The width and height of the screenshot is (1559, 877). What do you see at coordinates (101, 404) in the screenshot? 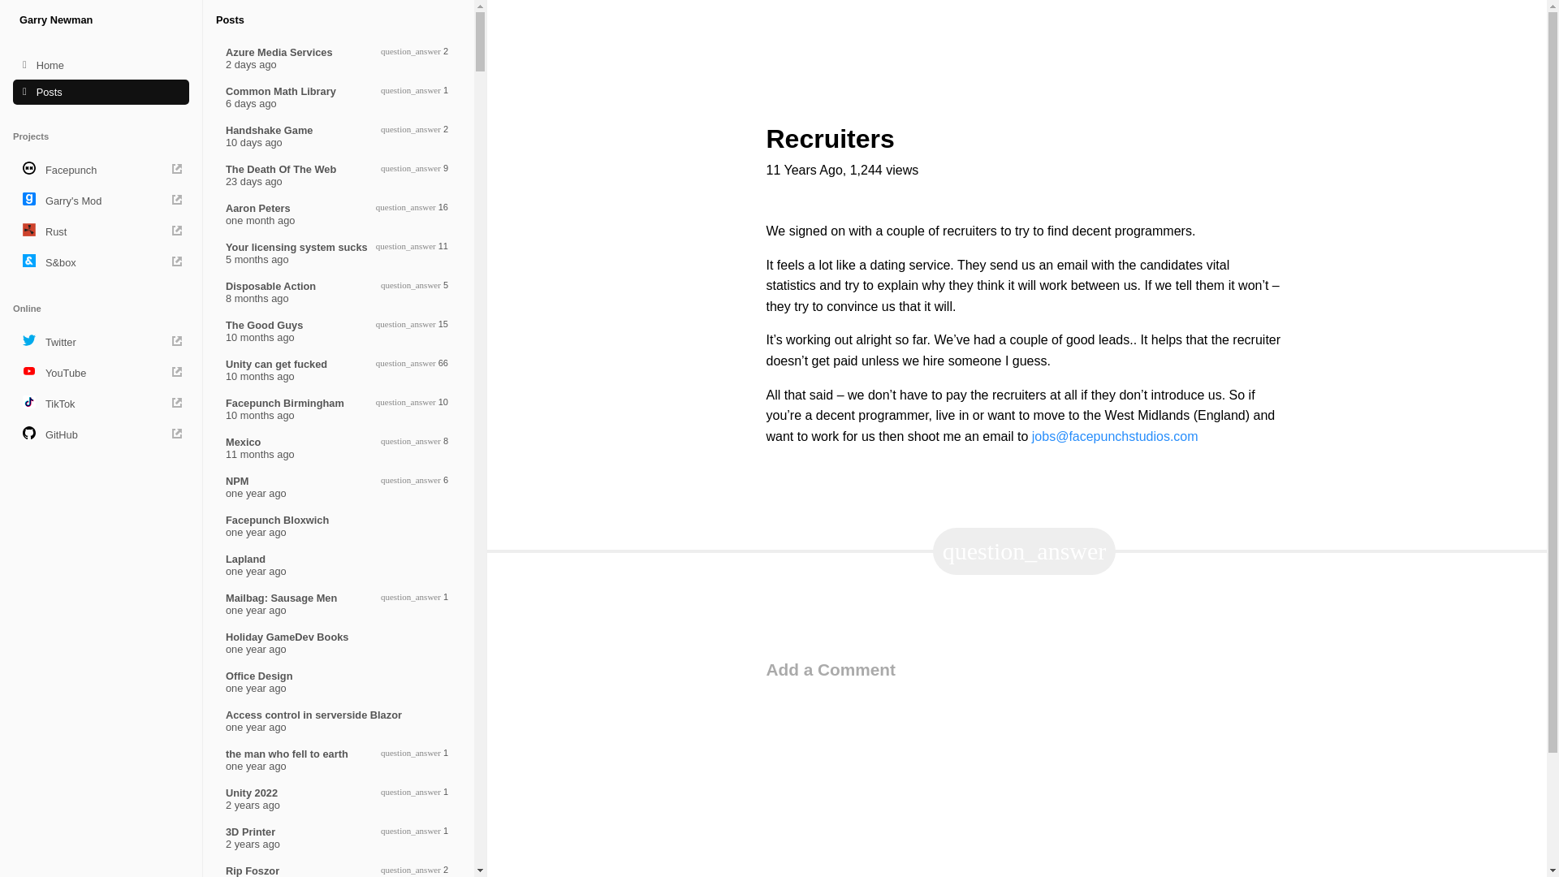
I see `Rust` at bounding box center [101, 404].